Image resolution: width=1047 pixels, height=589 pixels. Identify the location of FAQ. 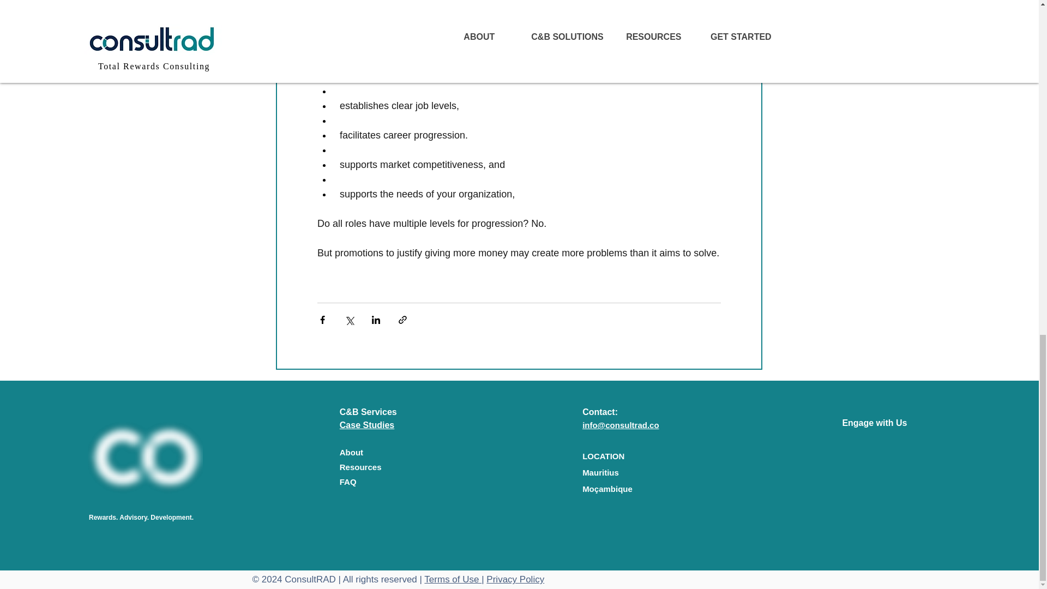
(348, 482).